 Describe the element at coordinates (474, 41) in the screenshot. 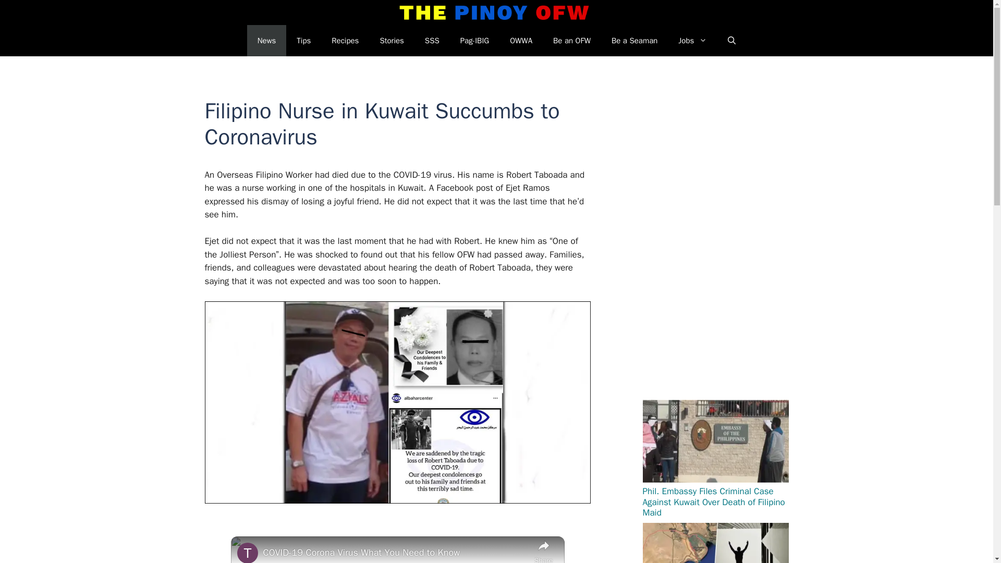

I see `Pag-IBIG` at that location.